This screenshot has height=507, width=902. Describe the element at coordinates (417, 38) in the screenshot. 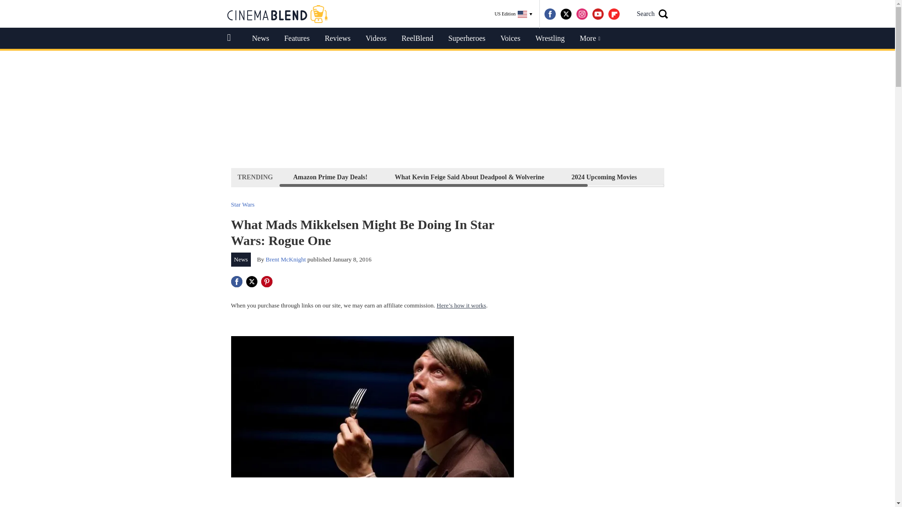

I see `ReelBlend` at that location.